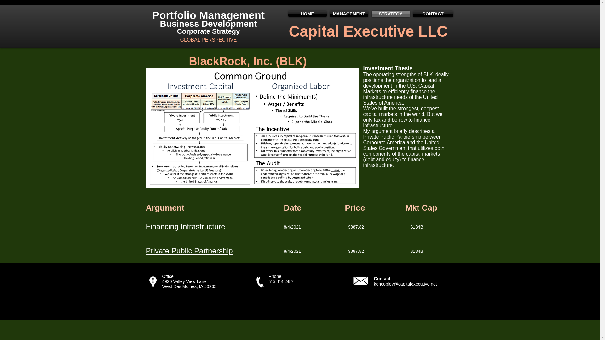 The height and width of the screenshot is (340, 605). What do you see at coordinates (204, 24) in the screenshot?
I see `D` at bounding box center [204, 24].